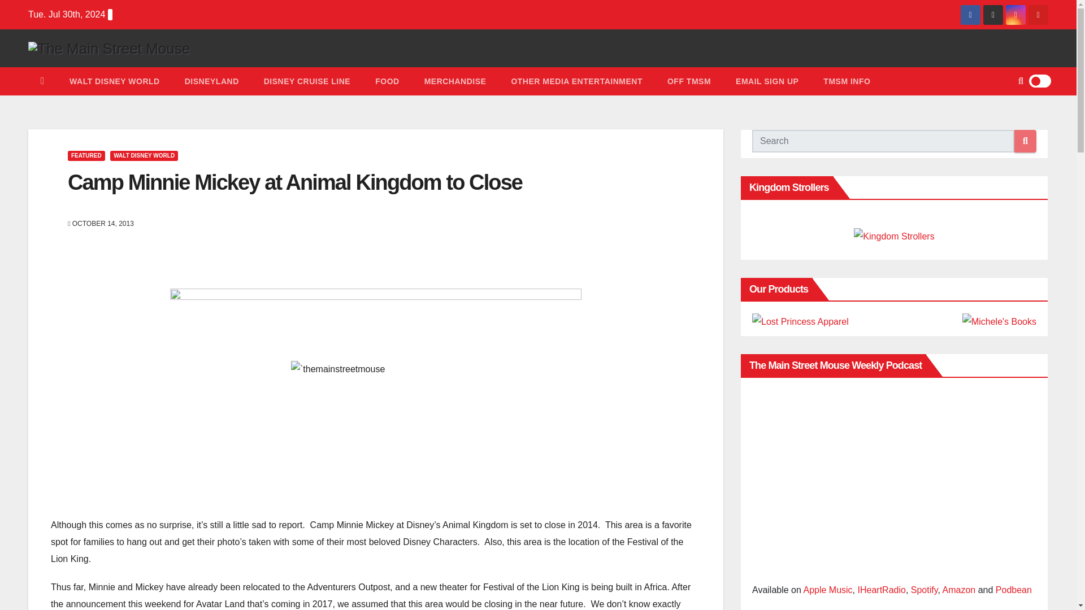 The height and width of the screenshot is (610, 1085). I want to click on WALT DISNEY WORLD, so click(144, 156).